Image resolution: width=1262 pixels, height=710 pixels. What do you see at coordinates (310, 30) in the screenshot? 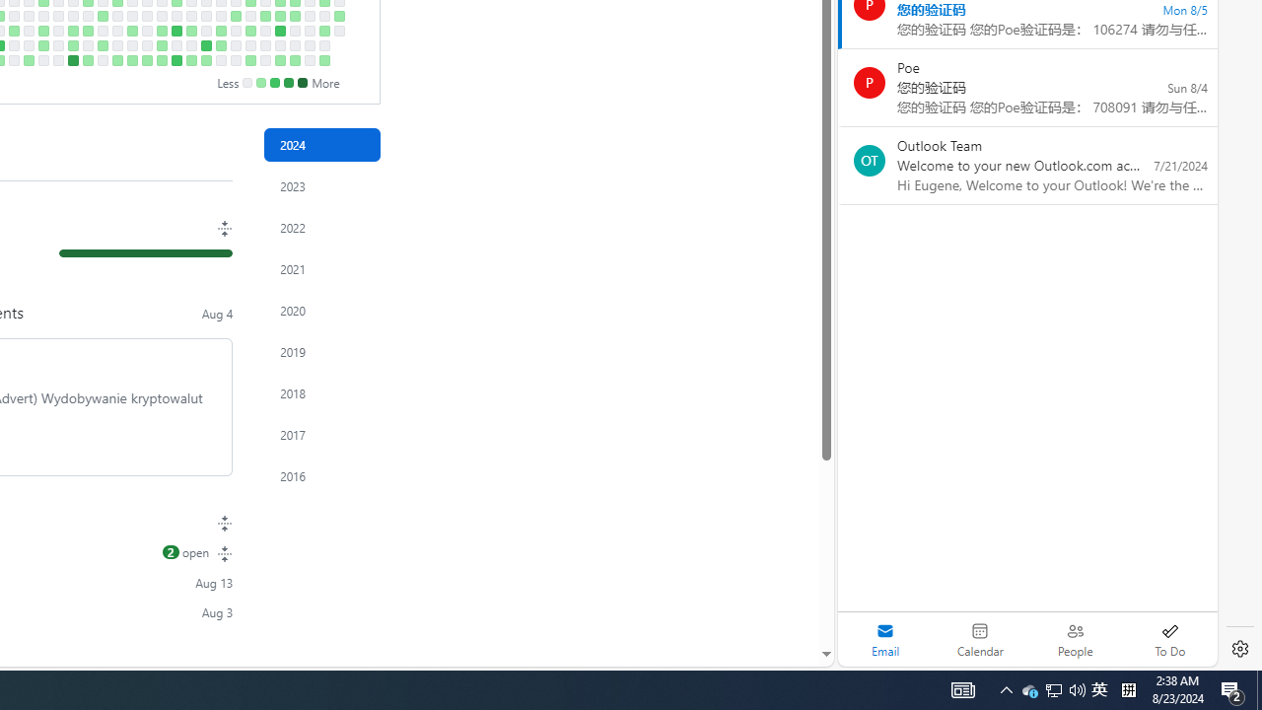
I see `No contributions on August 8th.` at bounding box center [310, 30].